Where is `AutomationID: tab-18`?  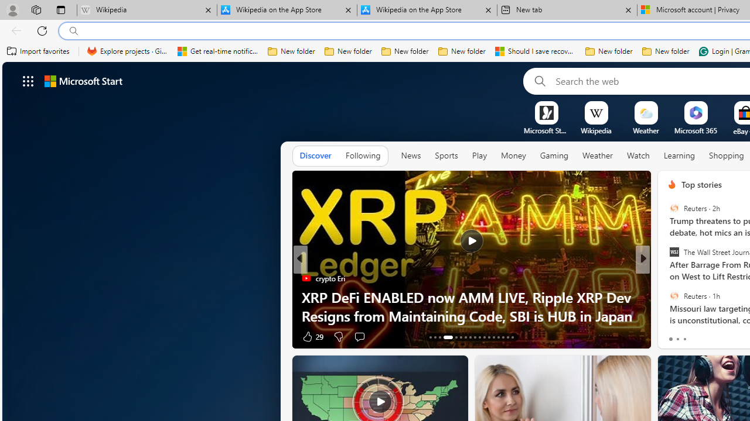
AutomationID: tab-18 is located at coordinates (461, 337).